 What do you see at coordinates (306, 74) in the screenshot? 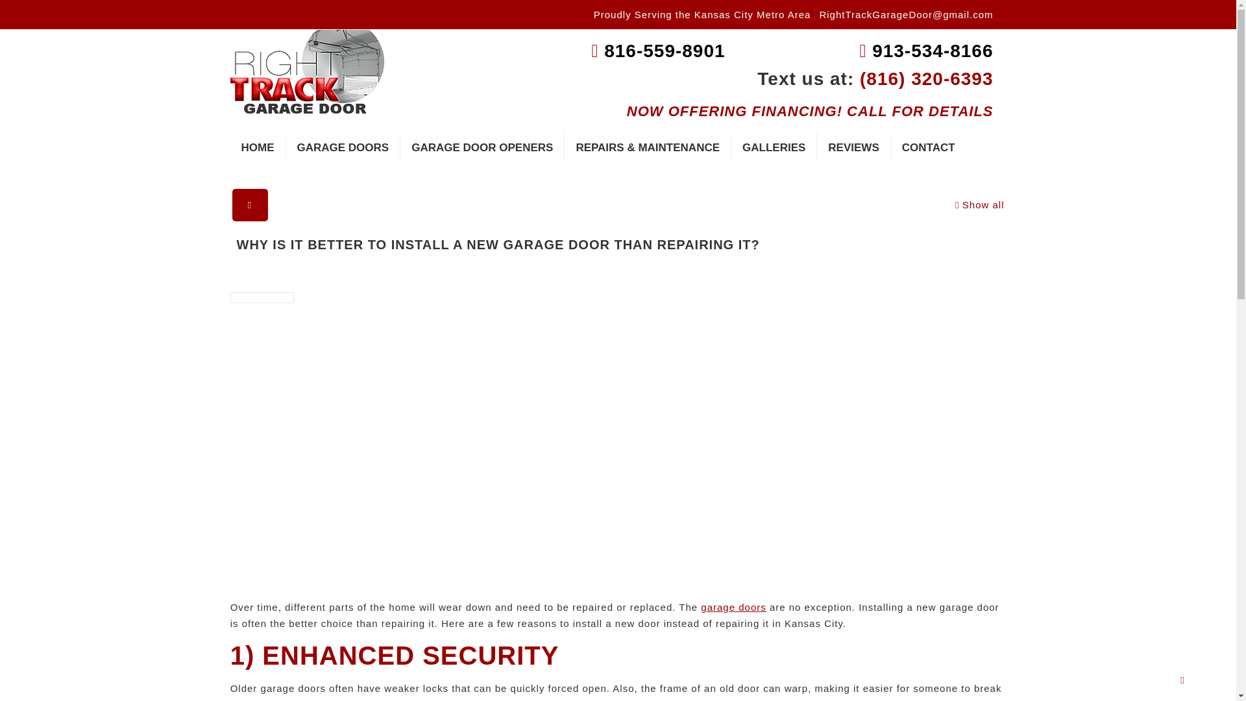
I see `Right Track Garage Door` at bounding box center [306, 74].